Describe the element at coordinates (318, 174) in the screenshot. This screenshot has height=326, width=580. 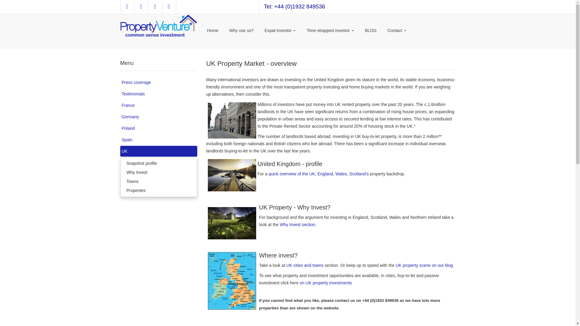
I see `quick overview of the UK, England, Wales, Scotland's` at that location.